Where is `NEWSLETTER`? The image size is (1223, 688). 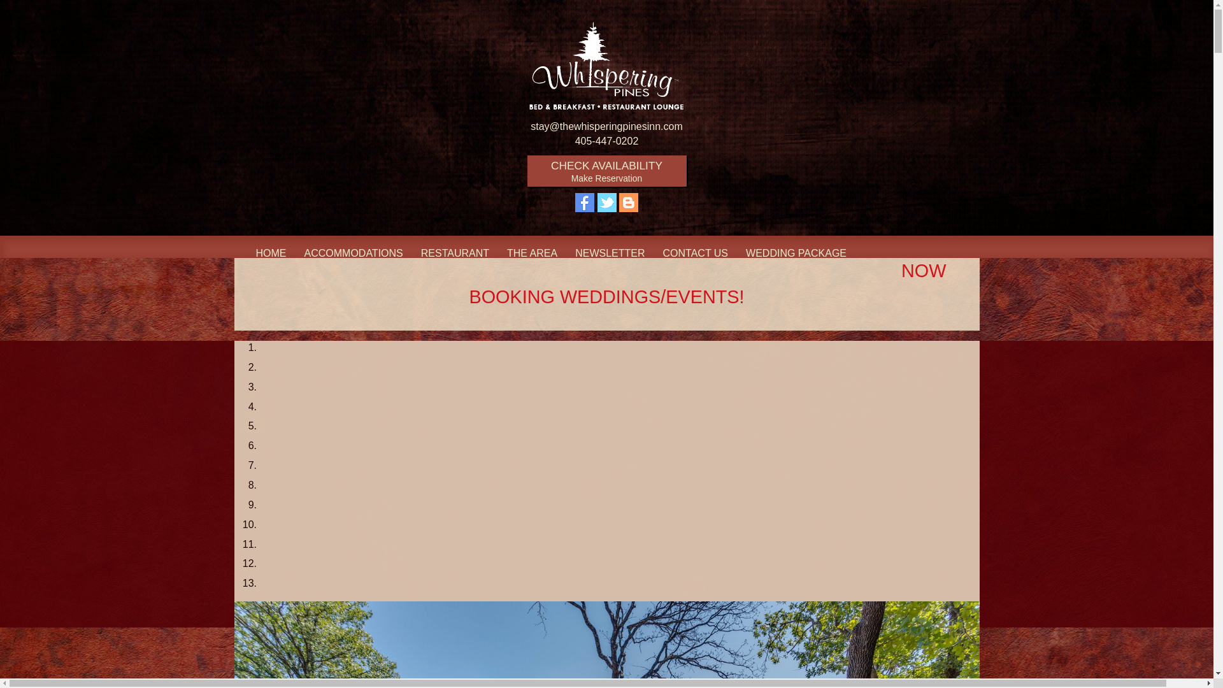 NEWSLETTER is located at coordinates (455, 254).